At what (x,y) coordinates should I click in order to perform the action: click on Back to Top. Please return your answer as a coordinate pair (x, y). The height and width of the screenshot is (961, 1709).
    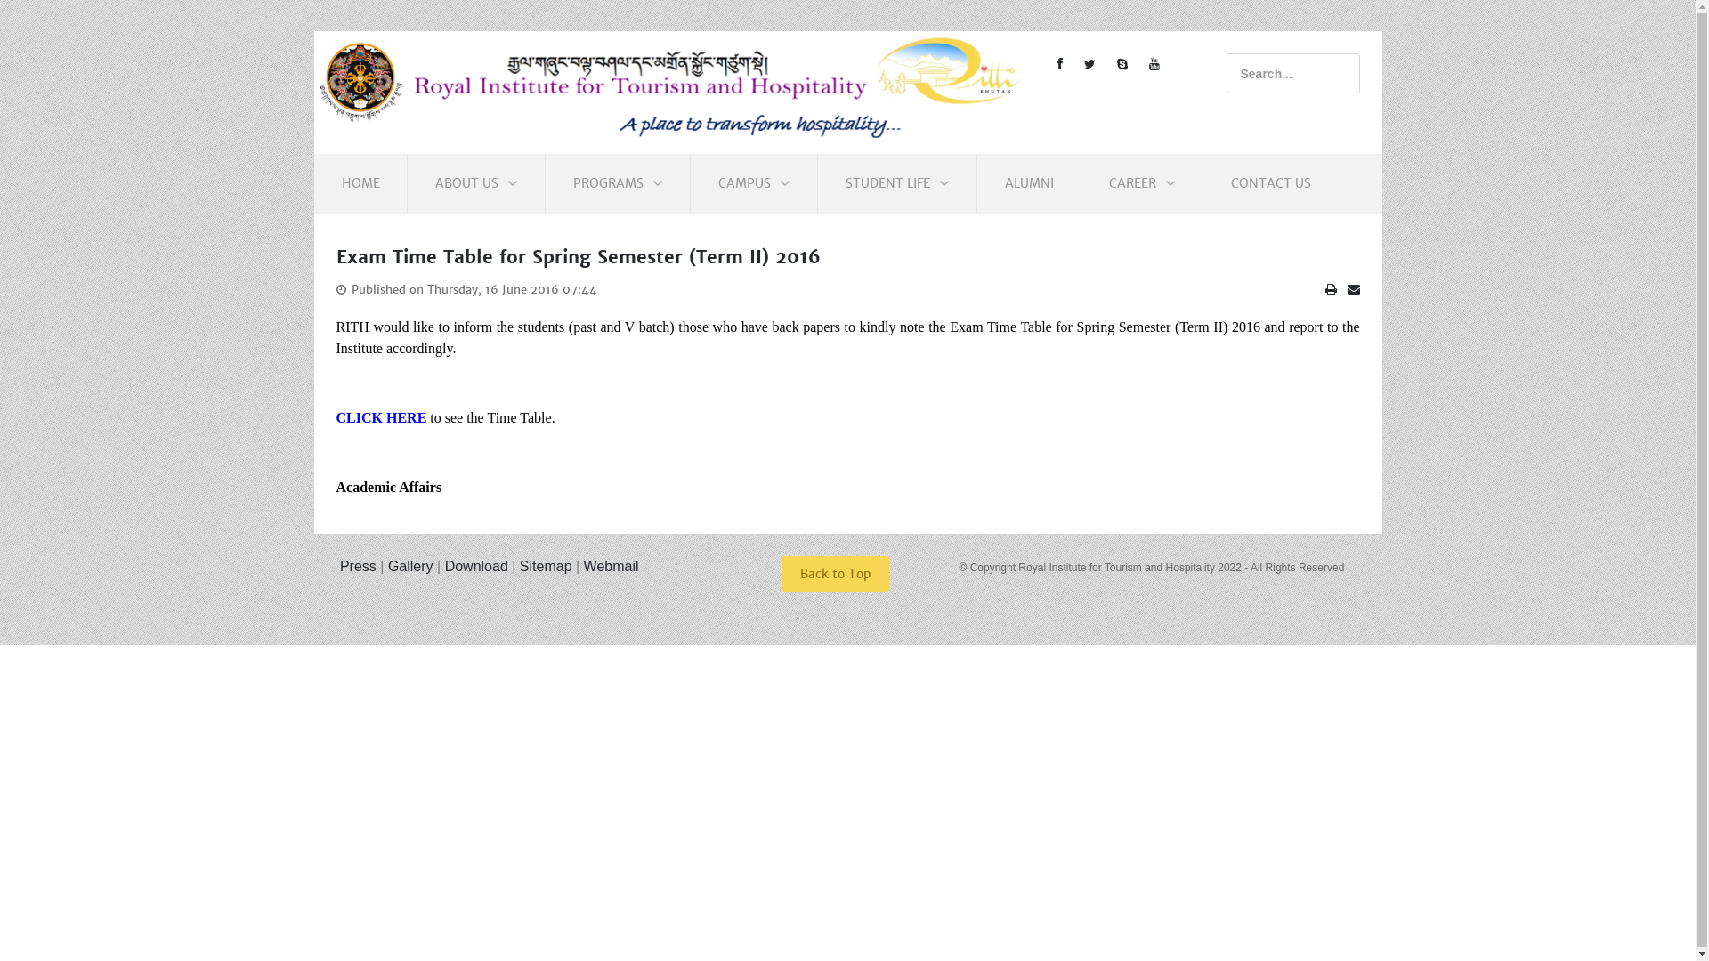
    Looking at the image, I should click on (835, 574).